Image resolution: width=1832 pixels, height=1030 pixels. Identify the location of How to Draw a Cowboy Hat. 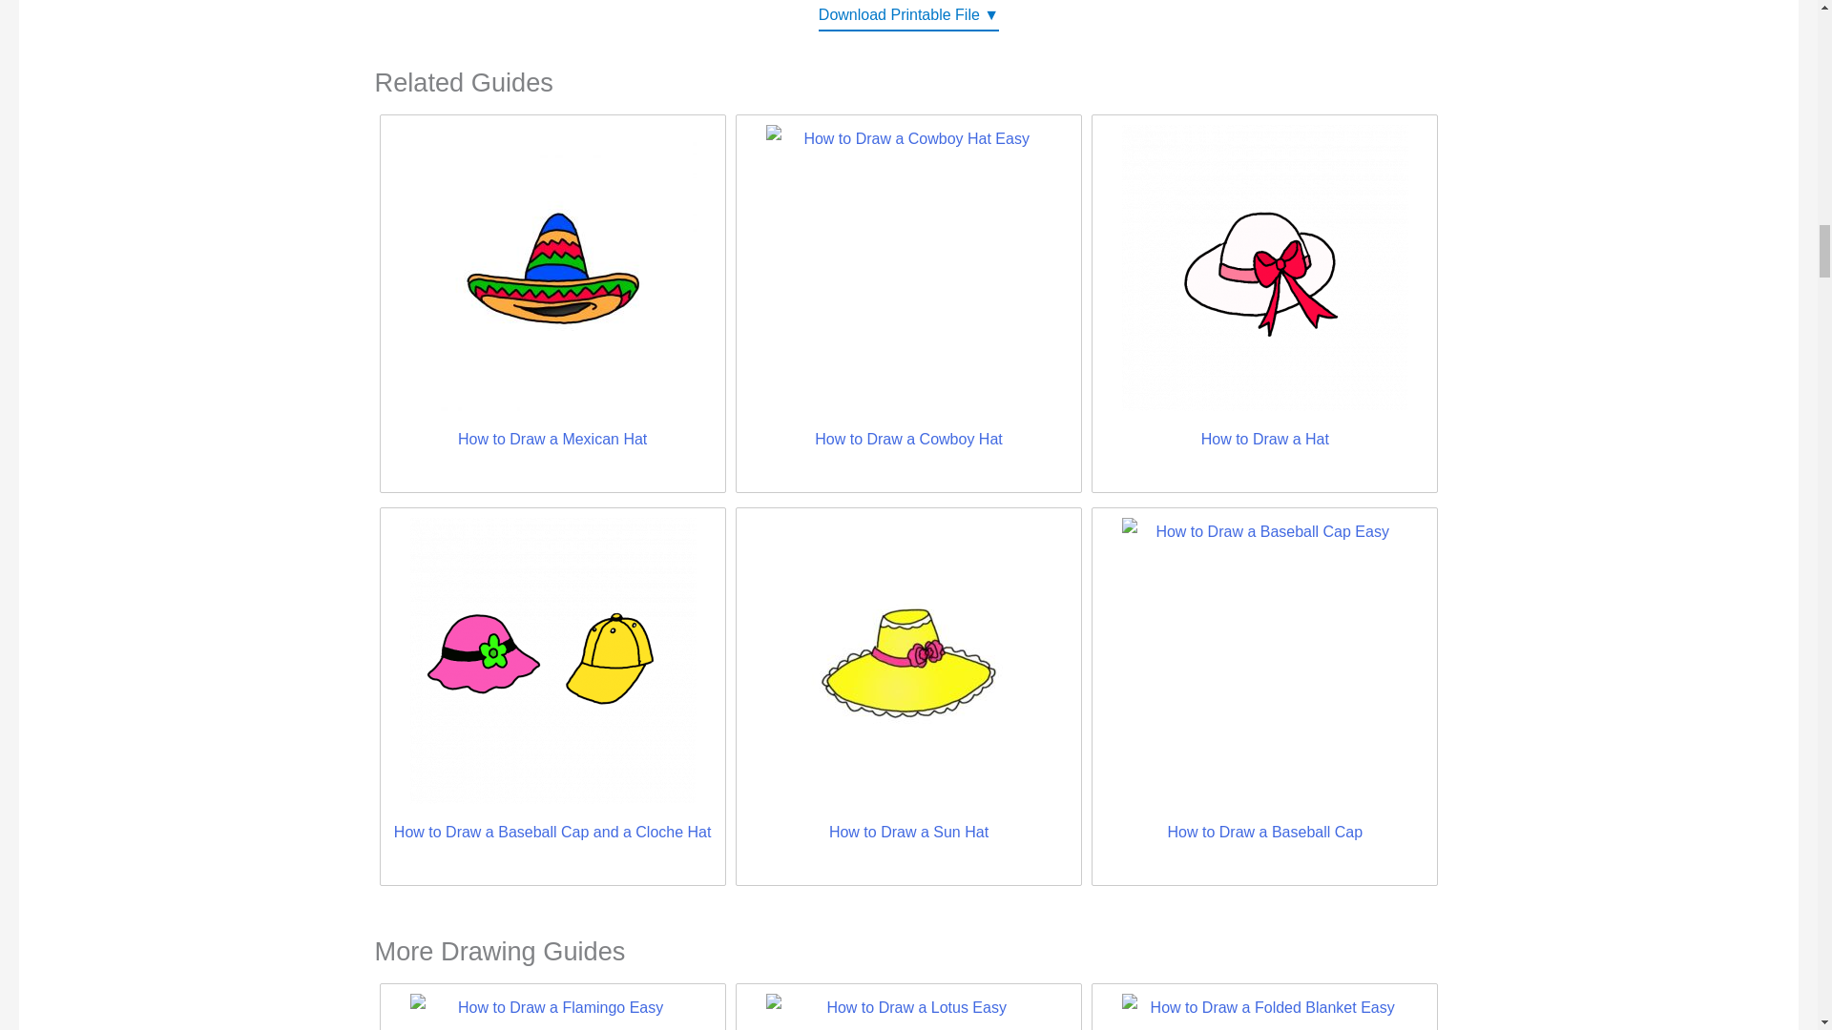
(908, 267).